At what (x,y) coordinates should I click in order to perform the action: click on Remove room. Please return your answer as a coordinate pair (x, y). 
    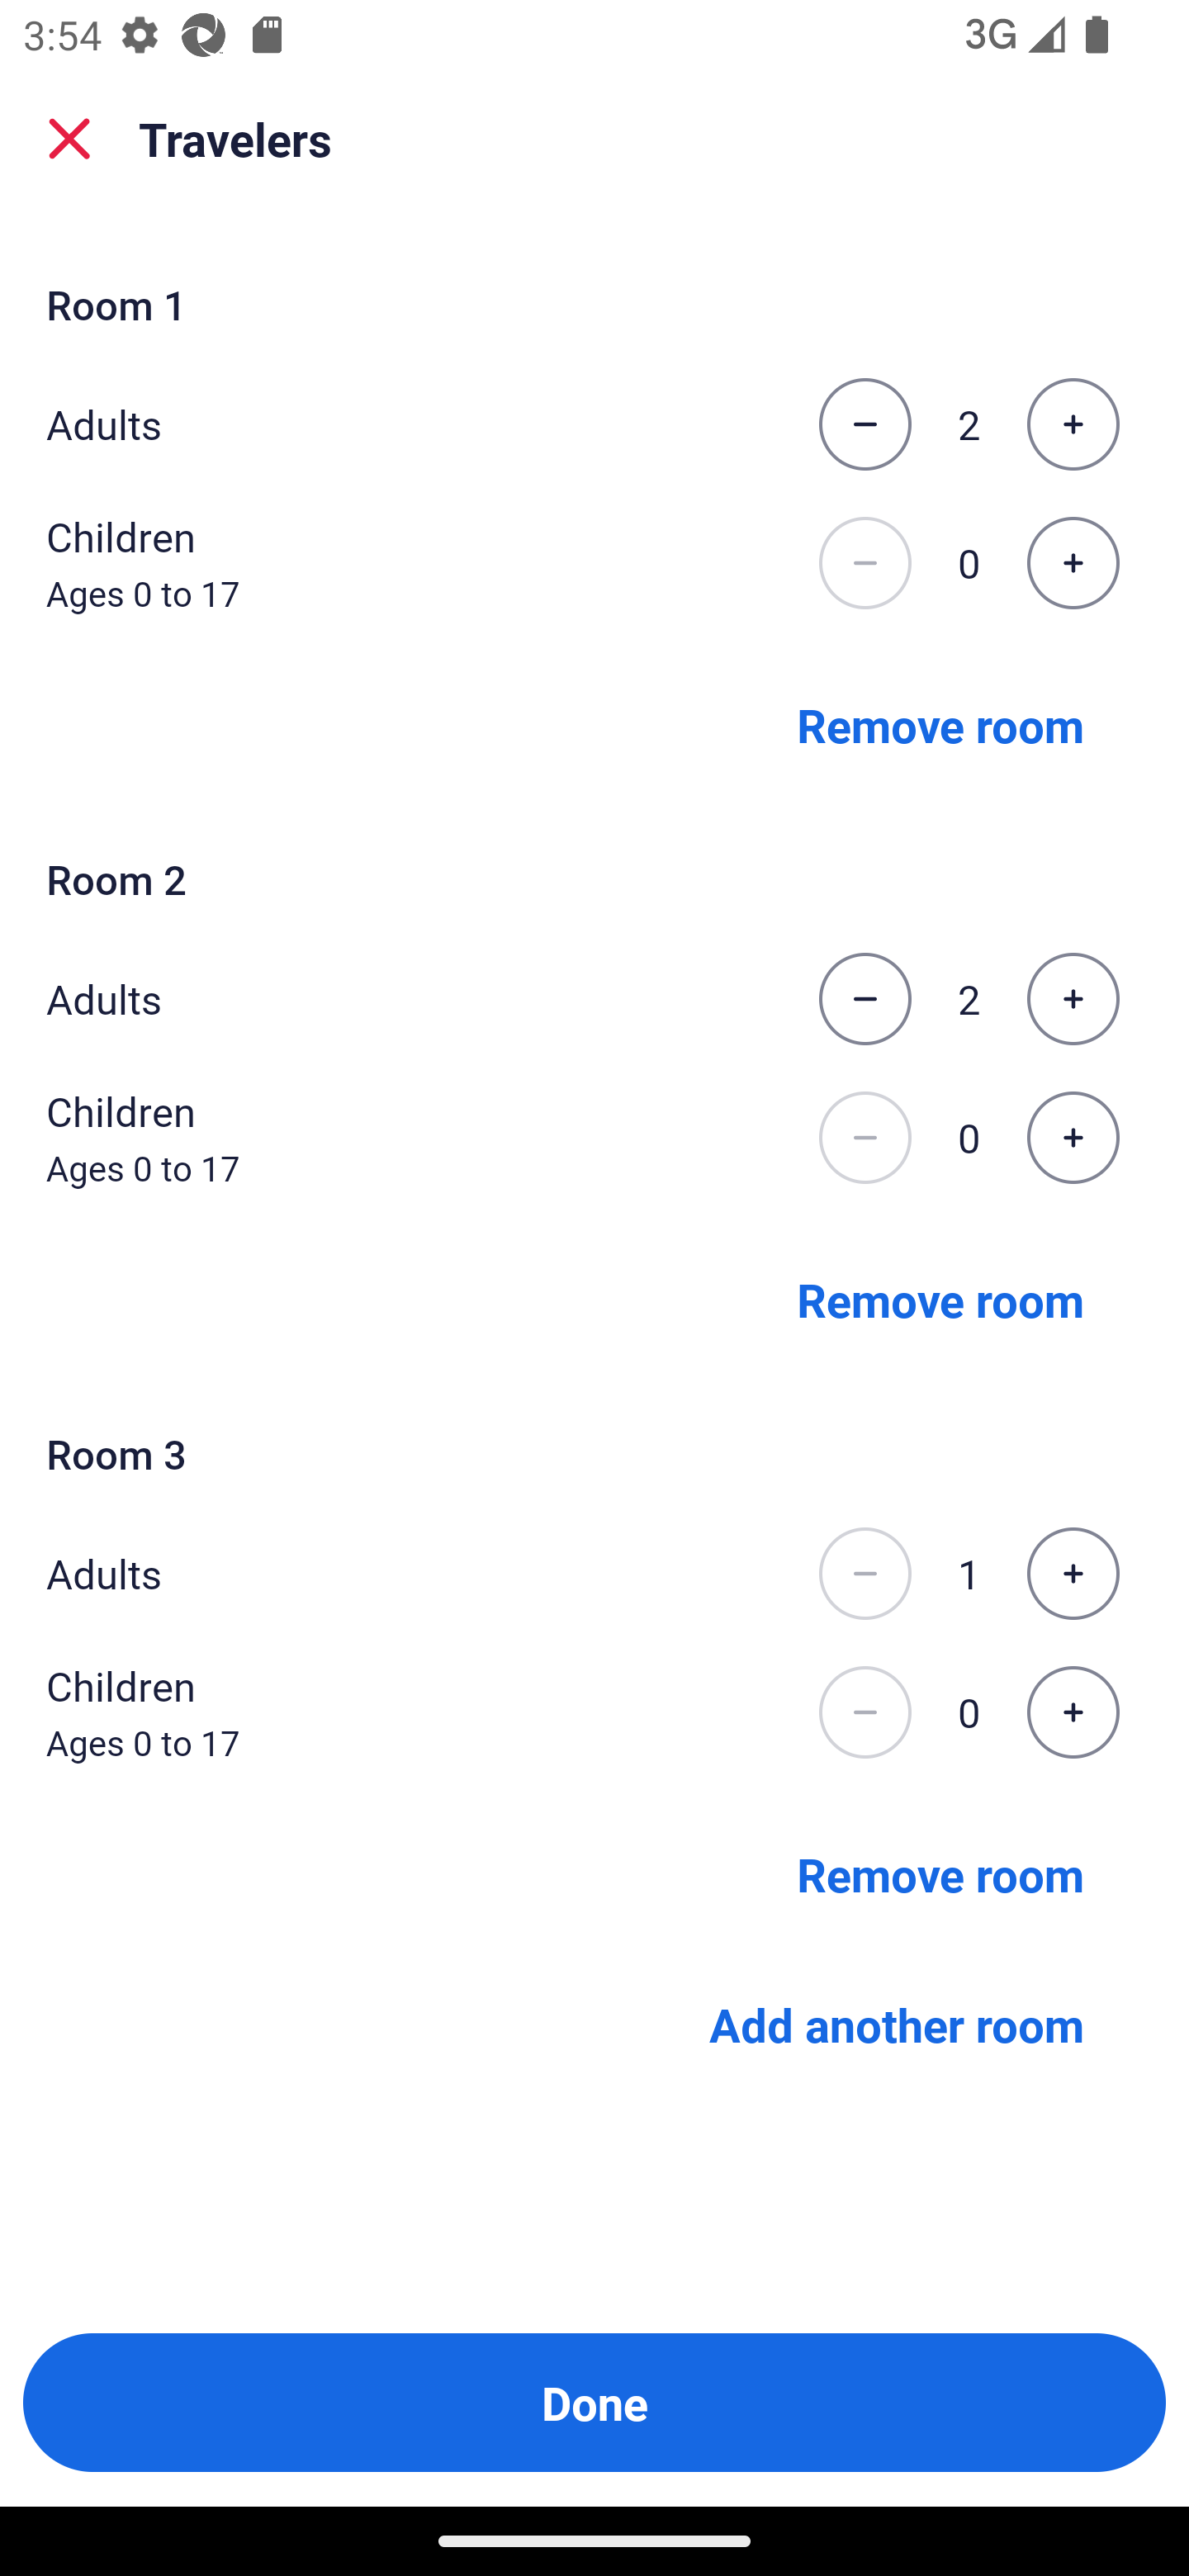
    Looking at the image, I should click on (940, 1874).